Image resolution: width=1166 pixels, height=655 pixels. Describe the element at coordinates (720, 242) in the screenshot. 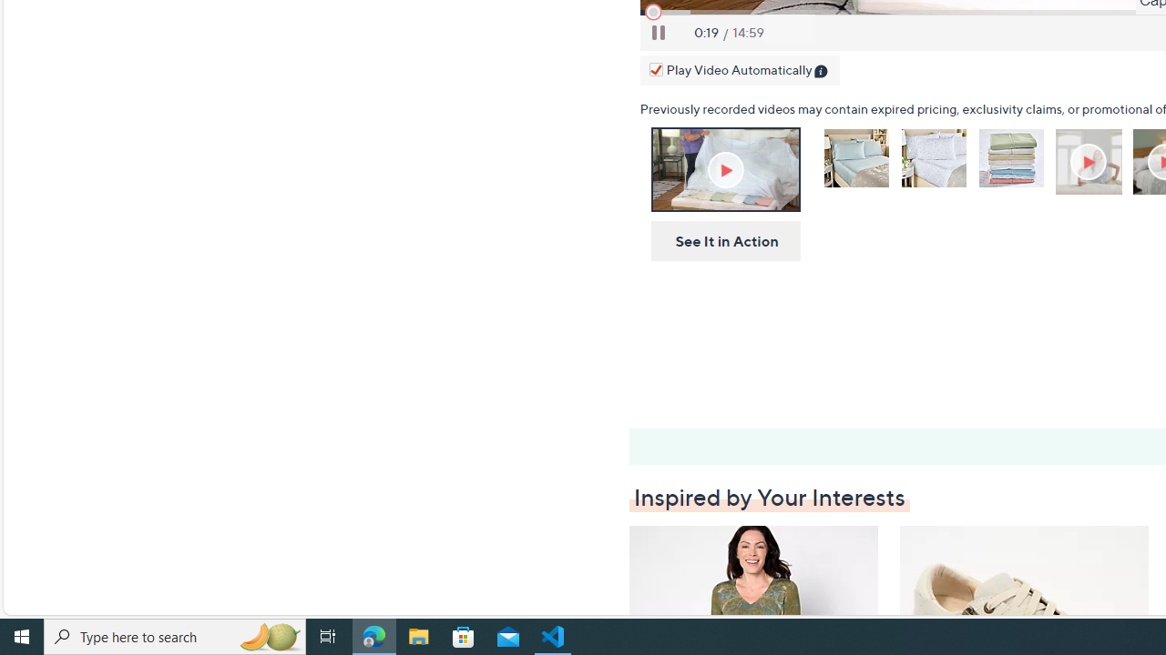

I see `See It in Action` at that location.